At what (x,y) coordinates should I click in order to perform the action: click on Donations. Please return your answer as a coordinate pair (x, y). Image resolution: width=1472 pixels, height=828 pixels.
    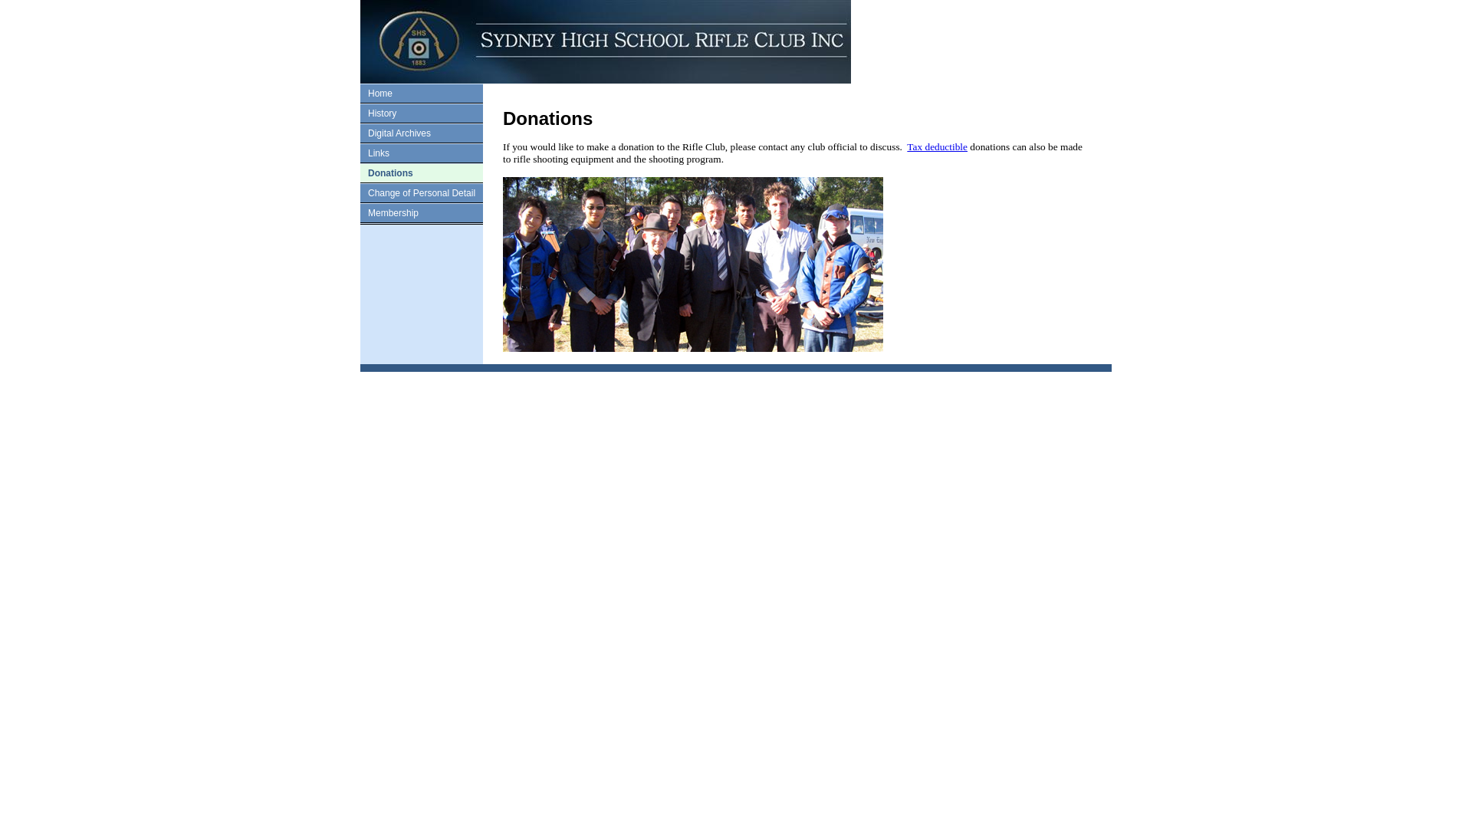
    Looking at the image, I should click on (391, 173).